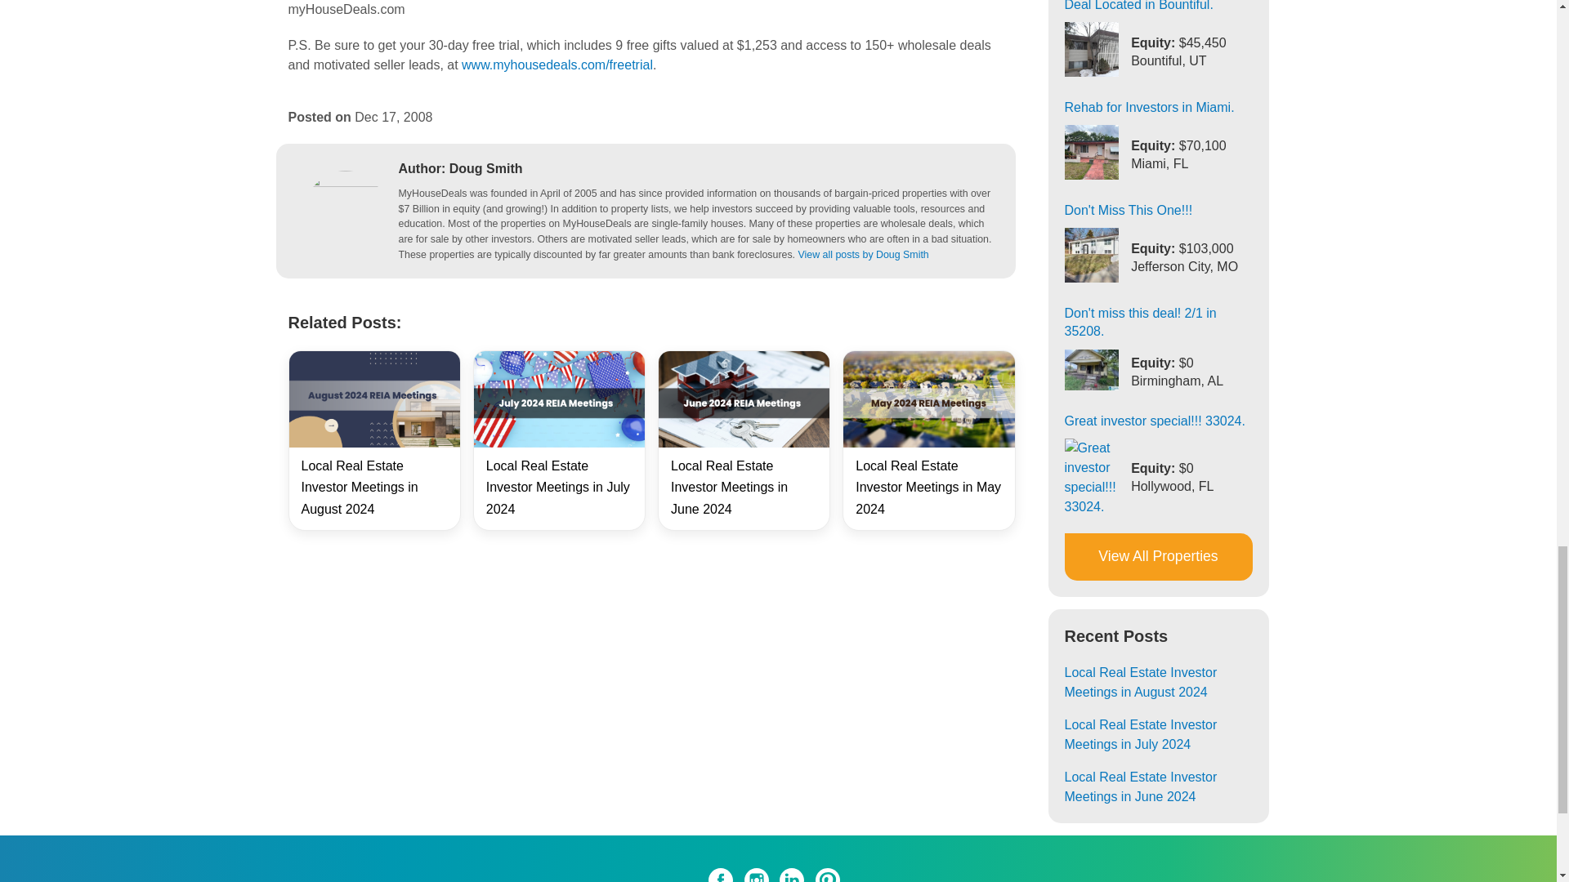  What do you see at coordinates (359, 487) in the screenshot?
I see `Local Real Estate Investor Meetings in August 2024` at bounding box center [359, 487].